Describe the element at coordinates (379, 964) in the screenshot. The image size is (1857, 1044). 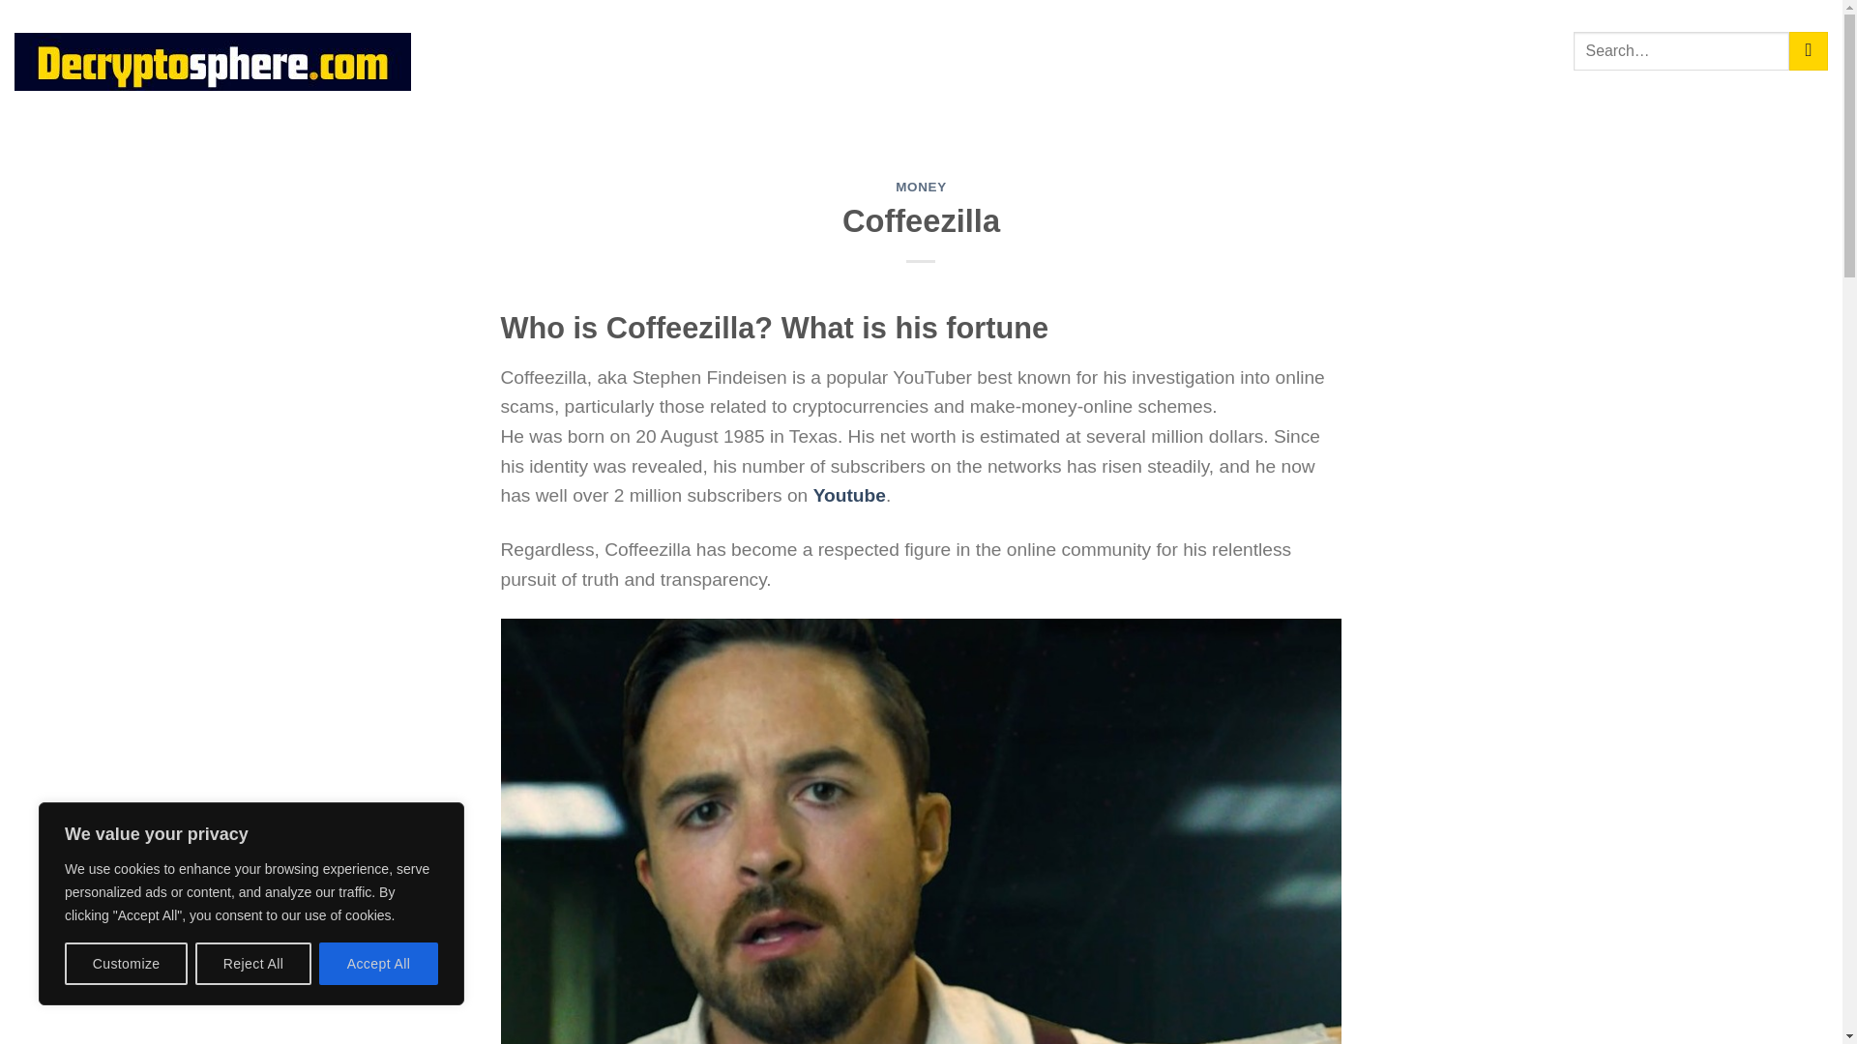
I see `Accept All` at that location.